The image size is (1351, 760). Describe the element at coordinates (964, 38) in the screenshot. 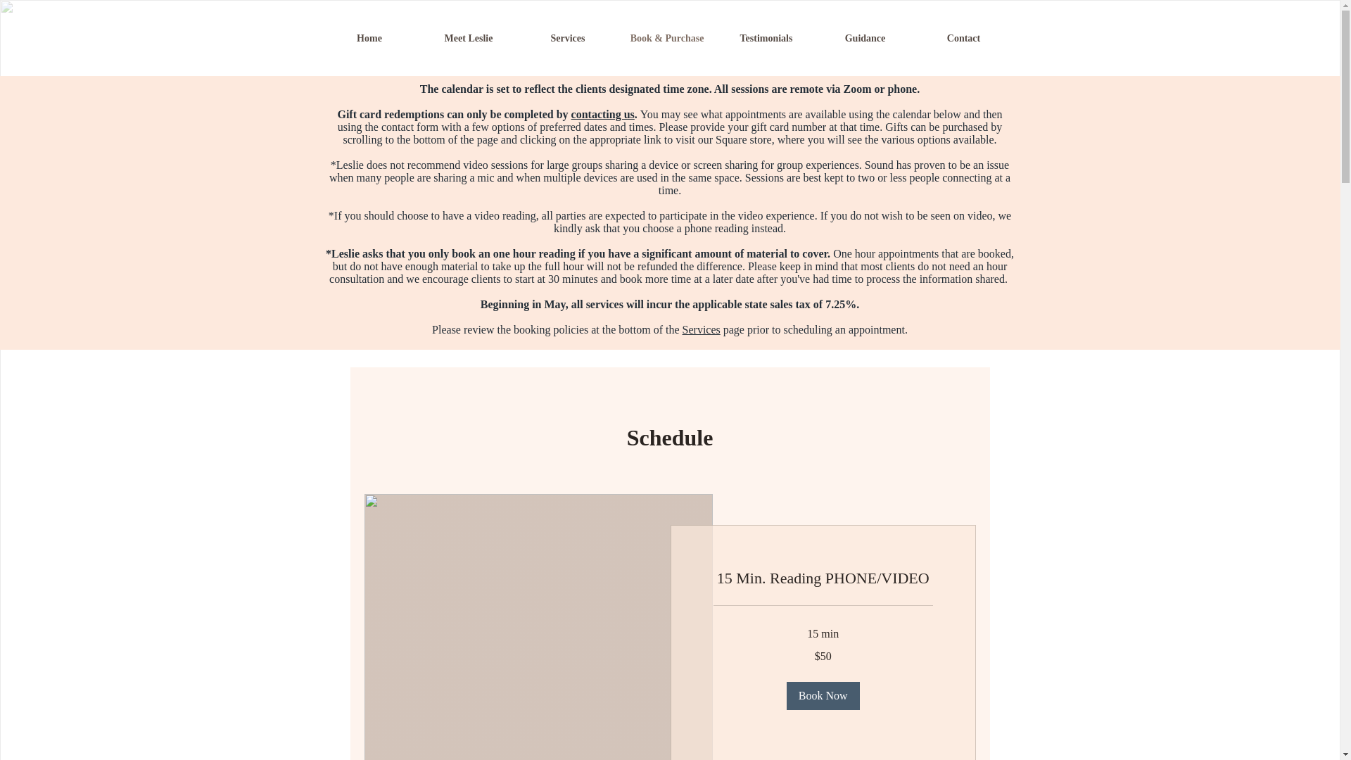

I see `Contact` at that location.